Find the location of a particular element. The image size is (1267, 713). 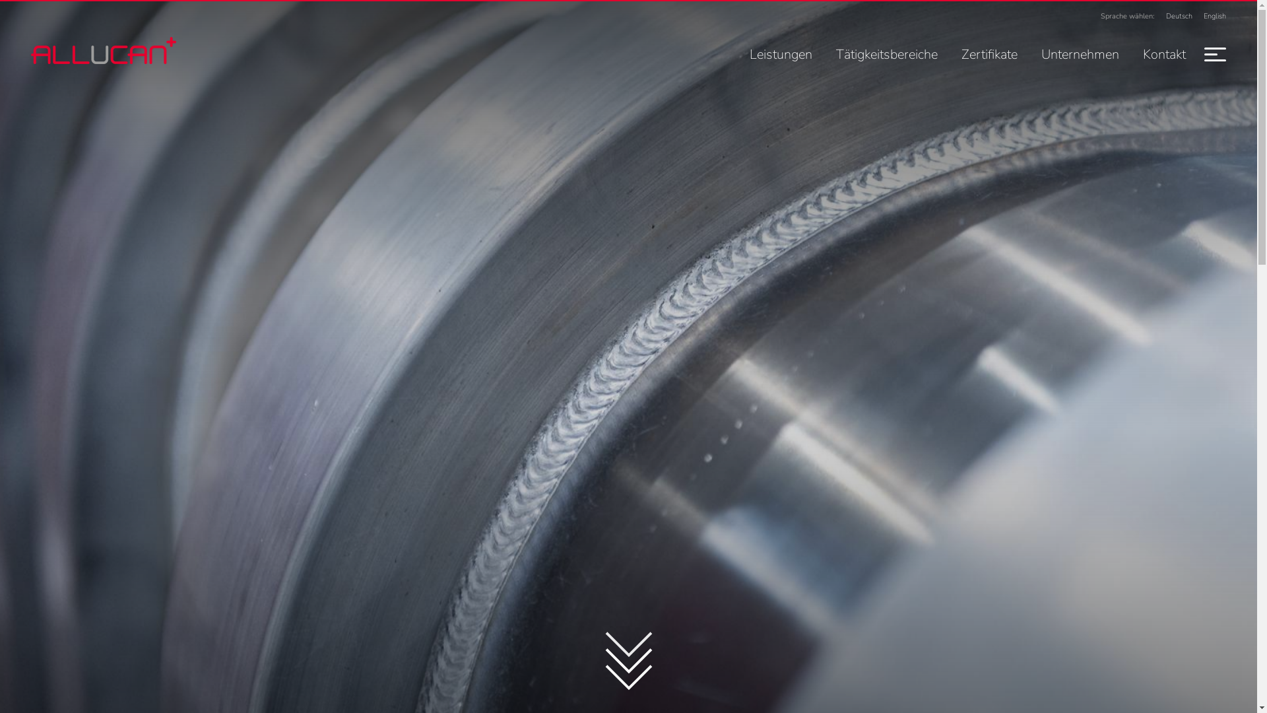

Kontakt is located at coordinates (1164, 54).